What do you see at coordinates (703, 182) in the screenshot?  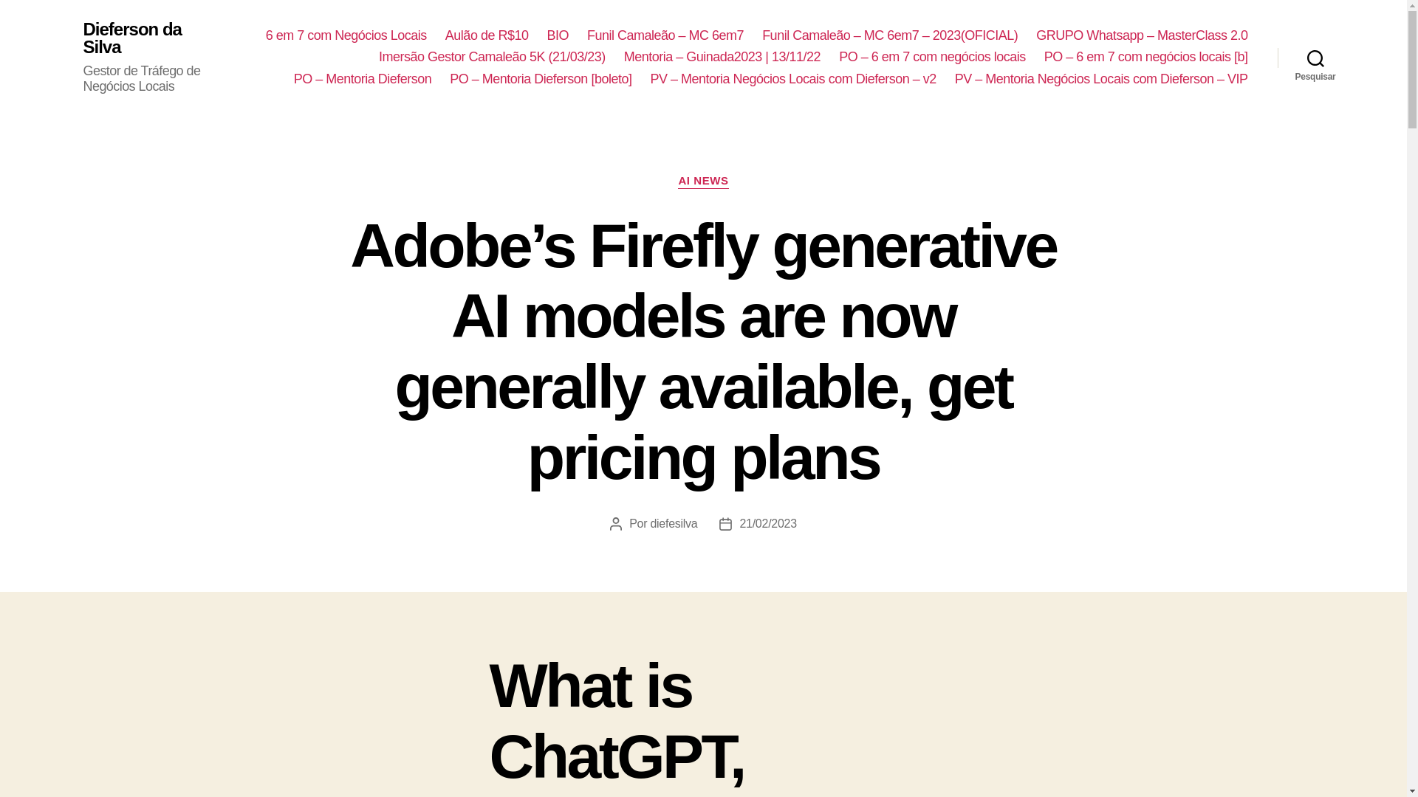 I see `AI NEWS` at bounding box center [703, 182].